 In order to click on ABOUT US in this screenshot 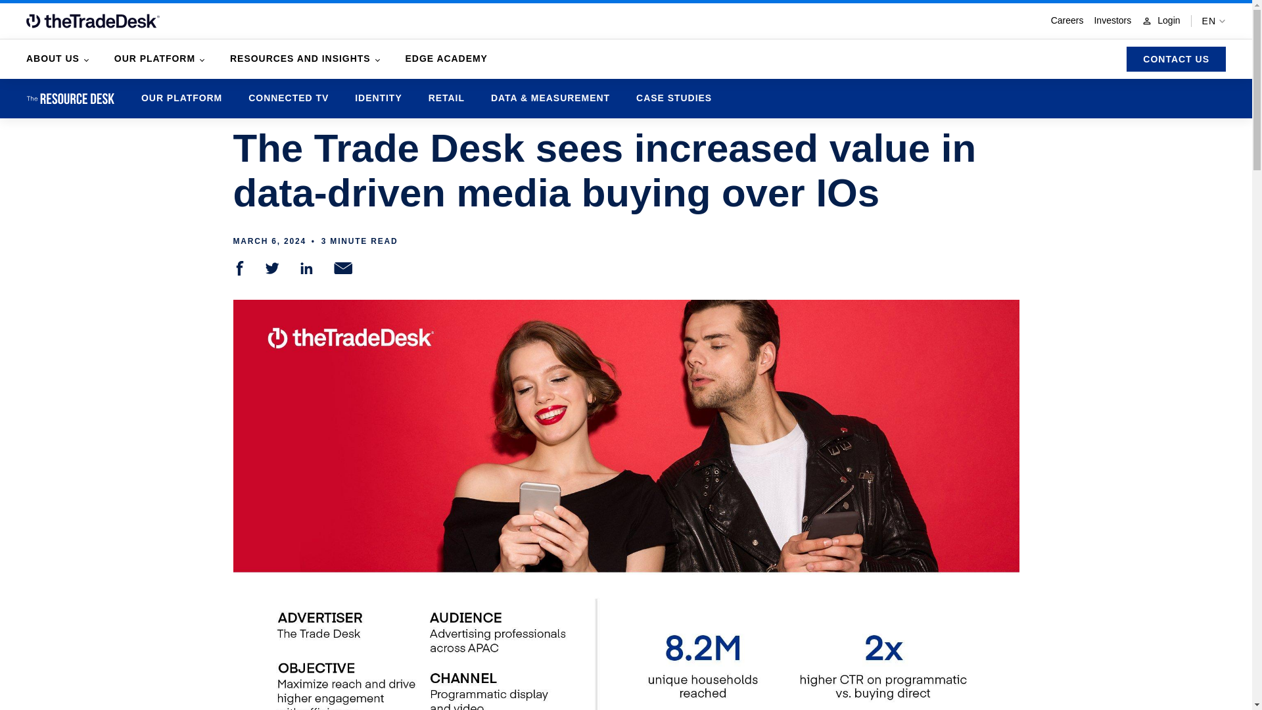, I will do `click(57, 59)`.